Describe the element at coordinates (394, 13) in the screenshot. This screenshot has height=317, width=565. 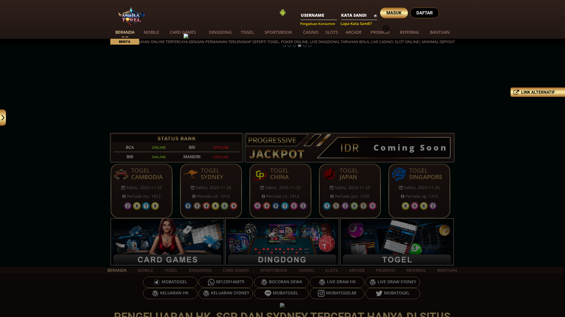
I see `MASUK` at that location.